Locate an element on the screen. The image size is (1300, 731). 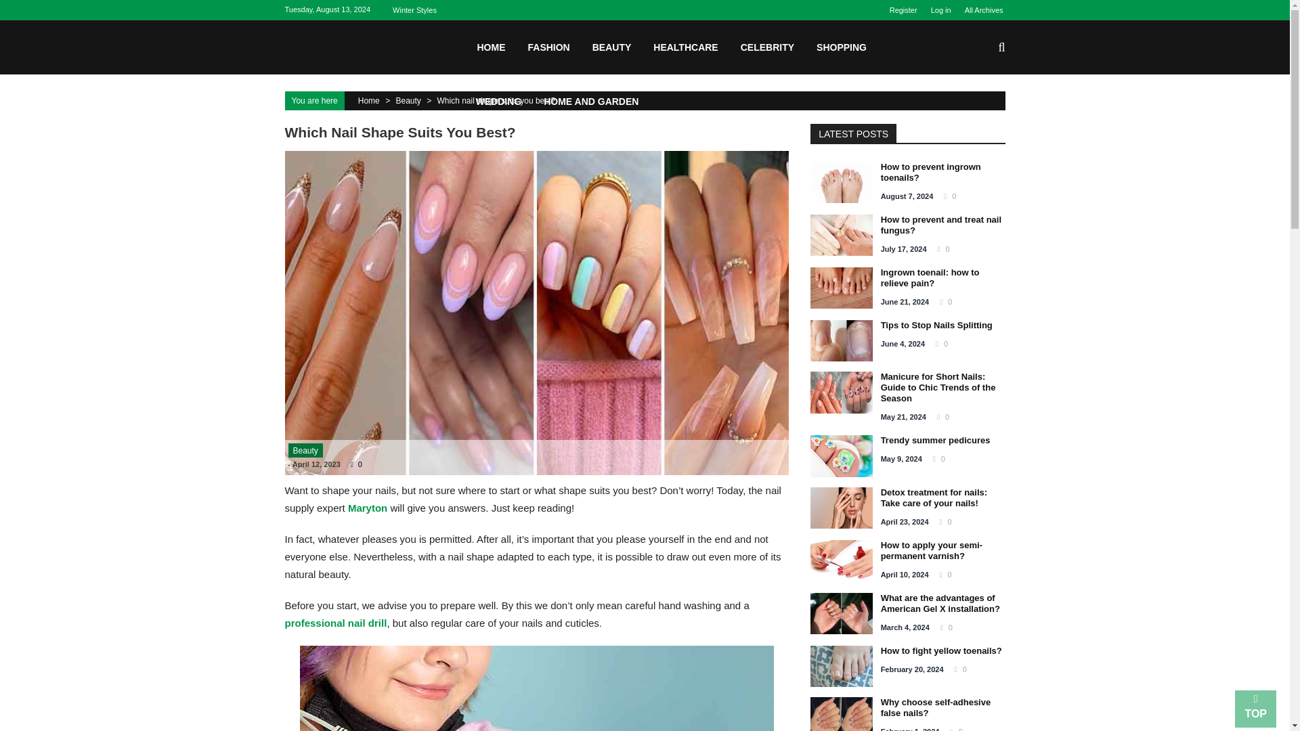
professional nail drill is located at coordinates (335, 623).